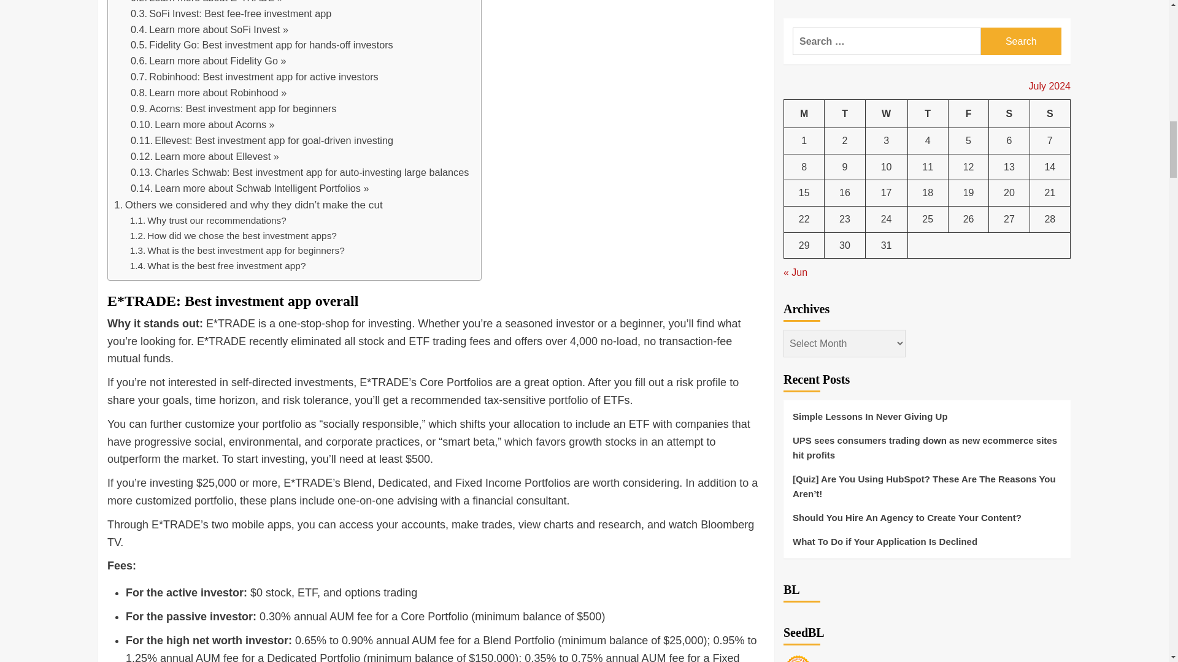 Image resolution: width=1178 pixels, height=662 pixels. I want to click on Robinhood: Best investment app for active investors, so click(254, 77).